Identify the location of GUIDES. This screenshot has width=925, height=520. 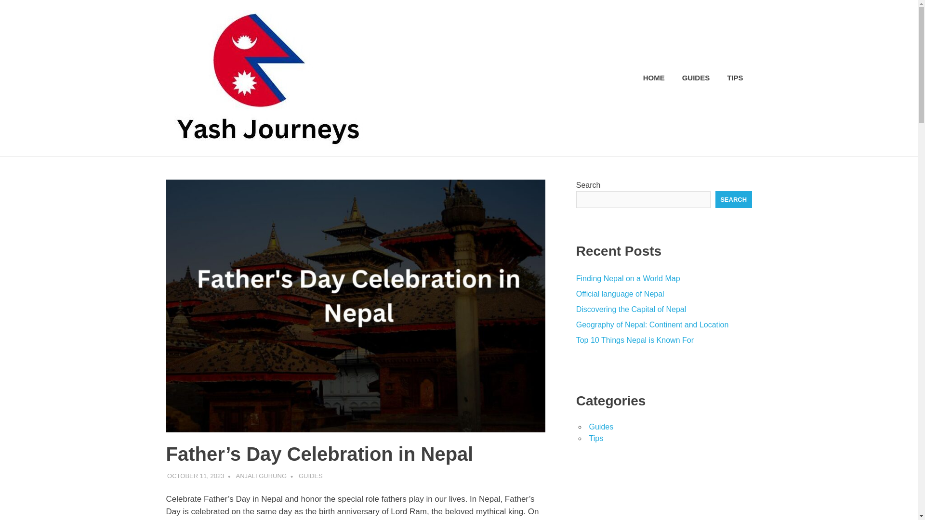
(311, 476).